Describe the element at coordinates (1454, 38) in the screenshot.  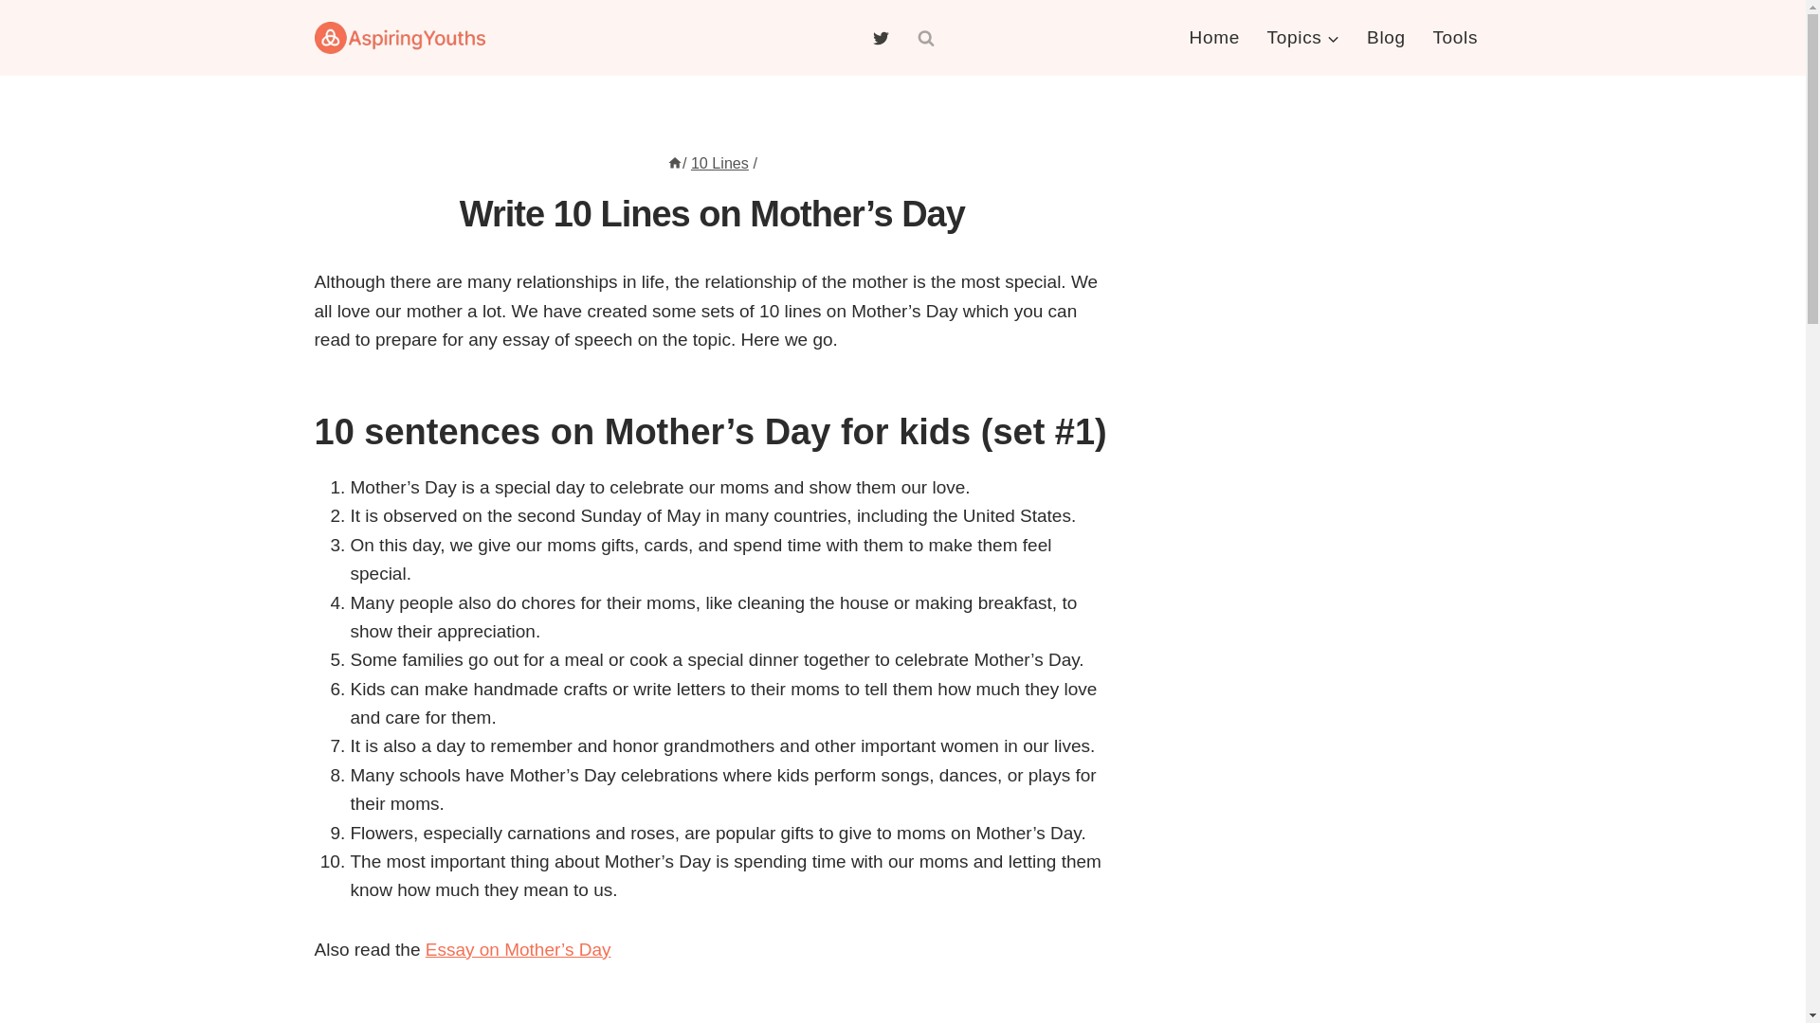
I see `Tools` at that location.